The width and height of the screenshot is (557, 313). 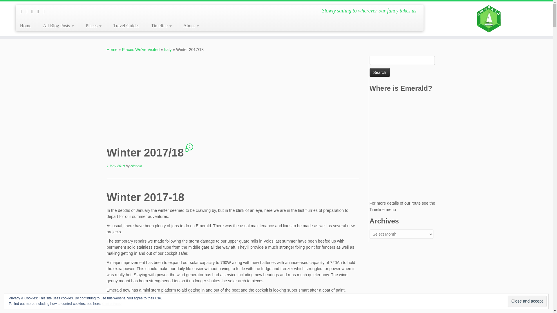 I want to click on Follow us on Instagram, so click(x=40, y=12).